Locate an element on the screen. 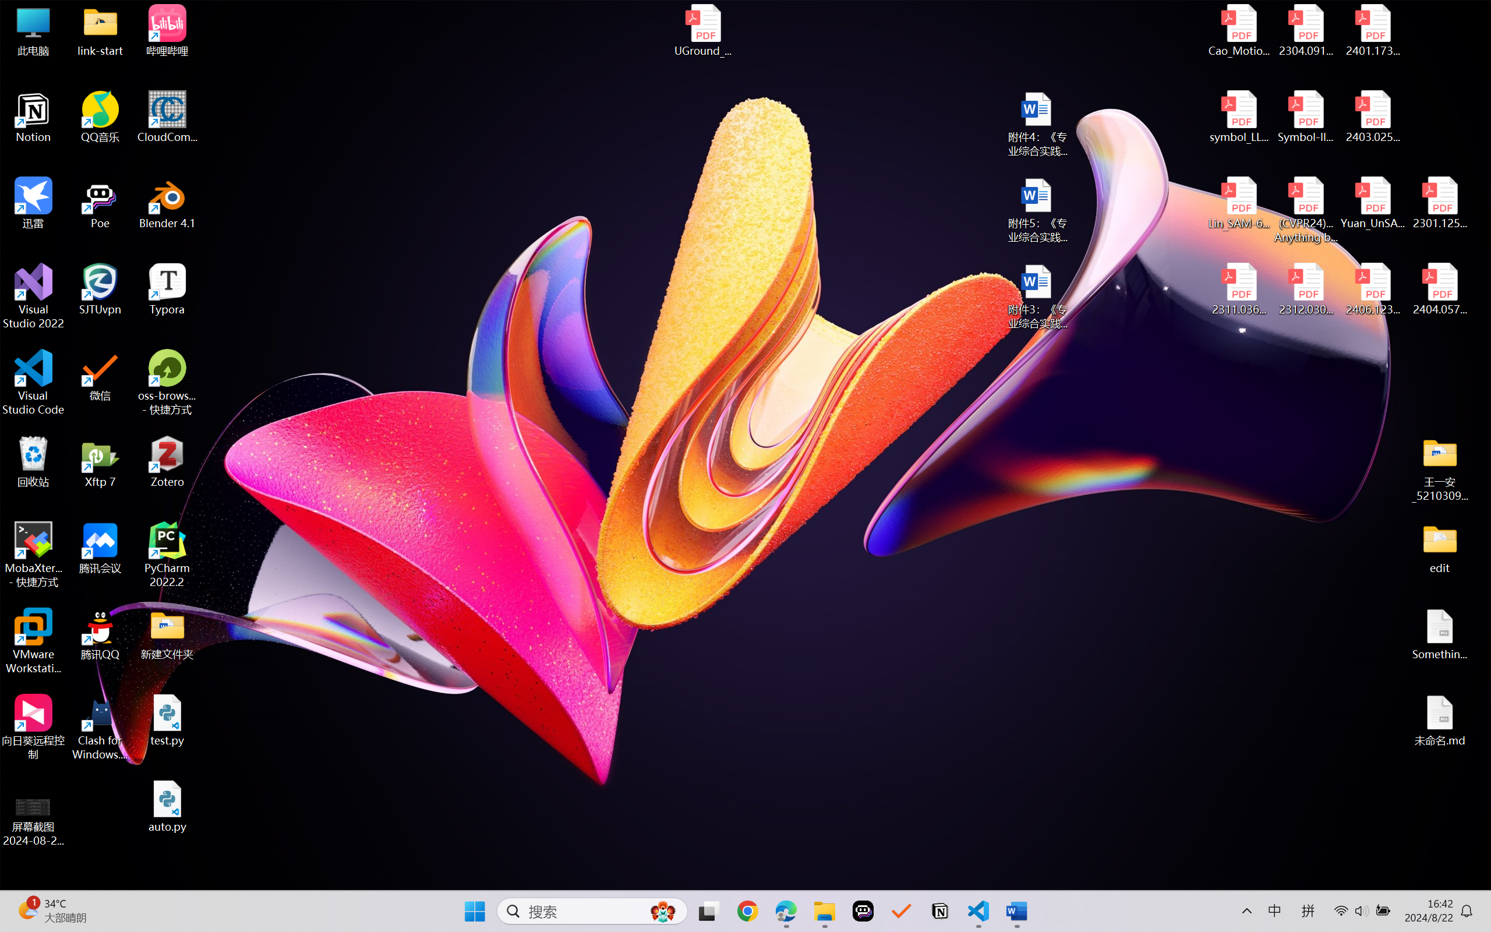 The image size is (1491, 932). Microsoft Edge is located at coordinates (22, 221).